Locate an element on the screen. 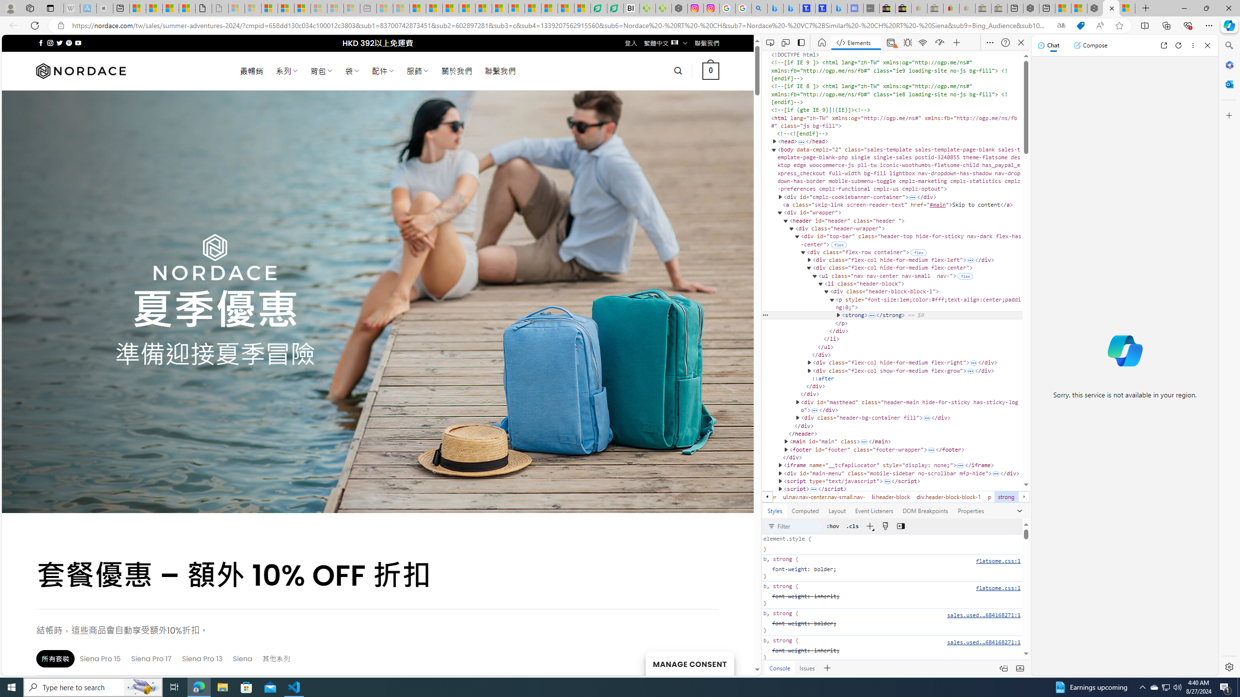  li.header-block is located at coordinates (891, 497).